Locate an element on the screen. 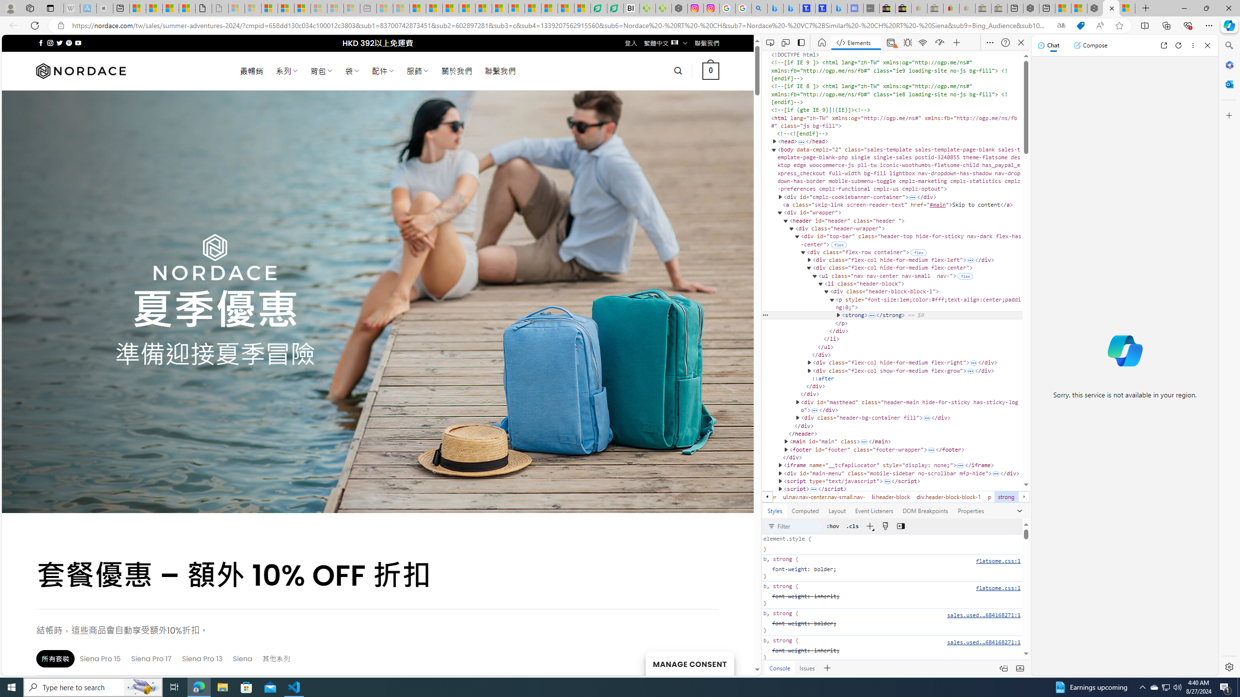  li.header-block is located at coordinates (891, 497).